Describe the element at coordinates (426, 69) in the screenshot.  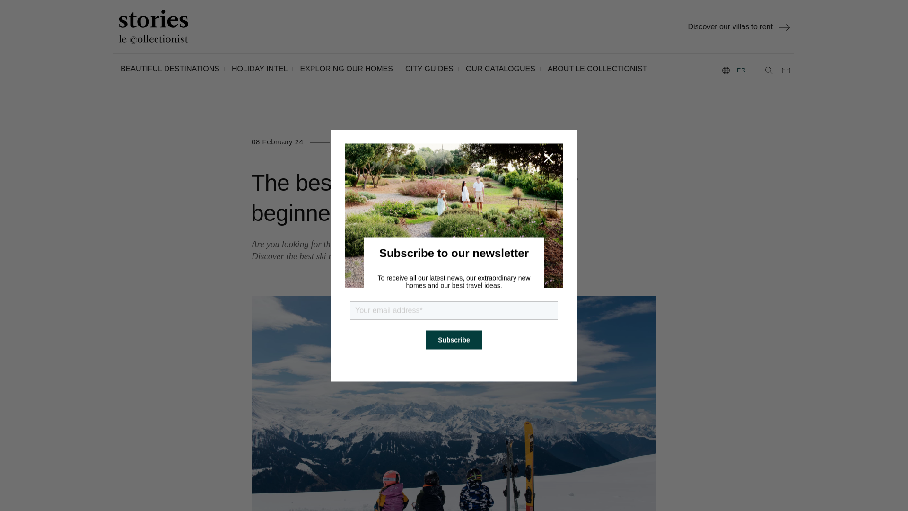
I see `CITY GUIDES` at that location.